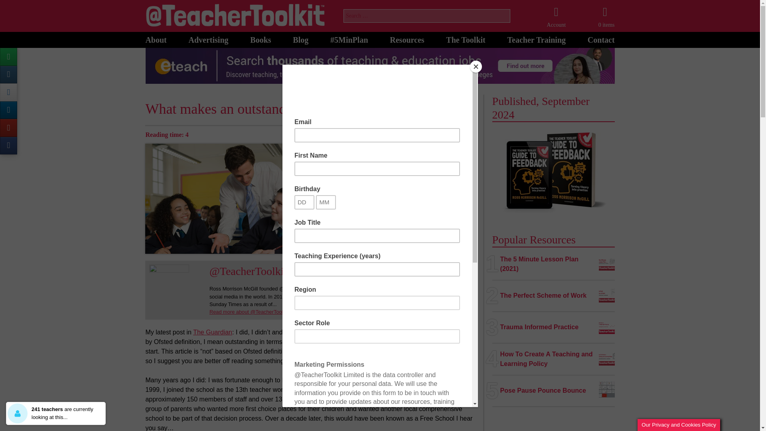 The image size is (766, 431). I want to click on Over 250,000 downloads!, so click(407, 38).